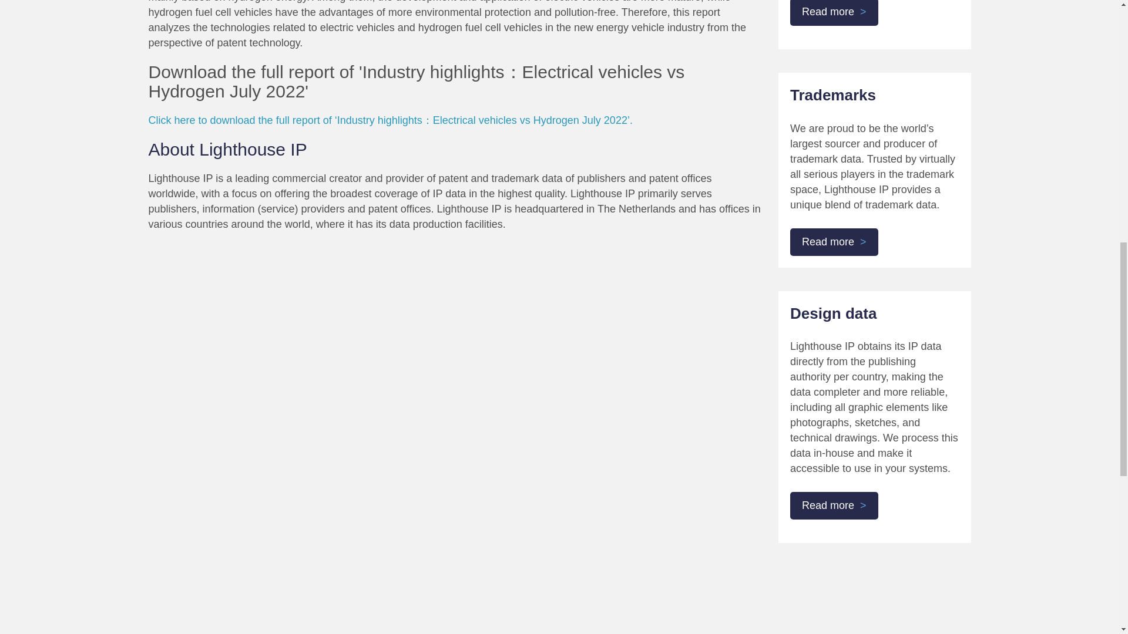 This screenshot has width=1128, height=634. What do you see at coordinates (834, 242) in the screenshot?
I see `Read more` at bounding box center [834, 242].